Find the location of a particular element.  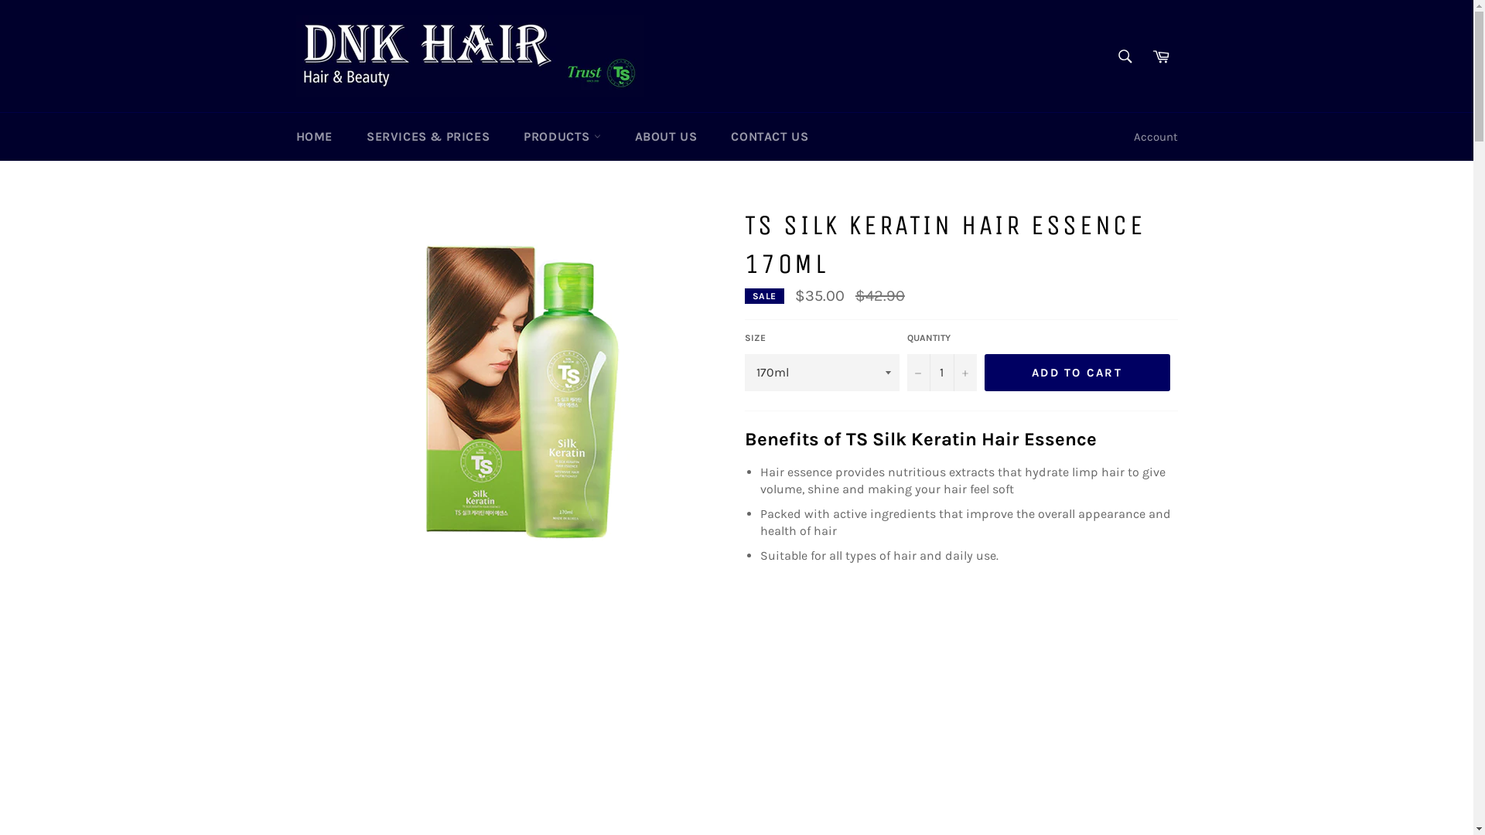

SERVICES & PRICES is located at coordinates (428, 137).